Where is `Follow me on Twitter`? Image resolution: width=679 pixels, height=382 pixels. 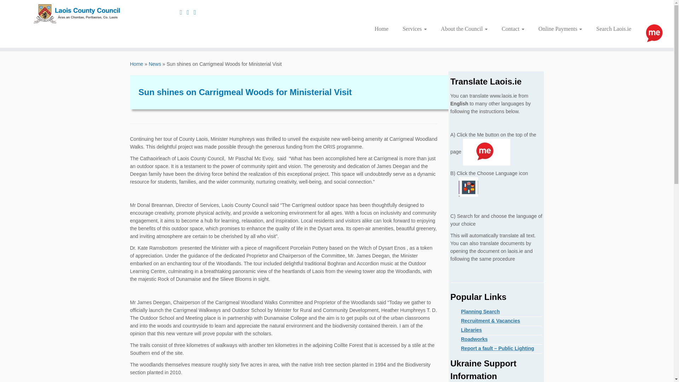
Follow me on Twitter is located at coordinates (190, 12).